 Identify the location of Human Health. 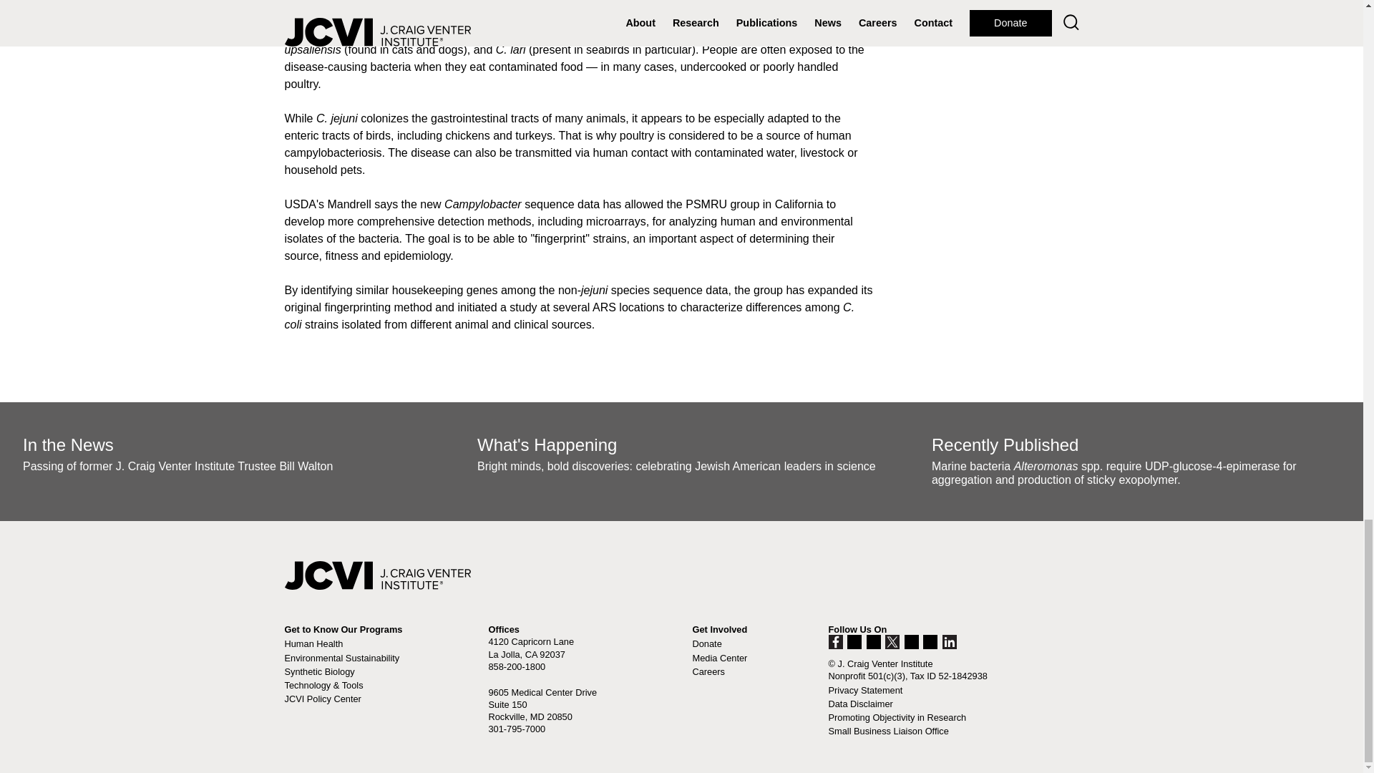
(313, 644).